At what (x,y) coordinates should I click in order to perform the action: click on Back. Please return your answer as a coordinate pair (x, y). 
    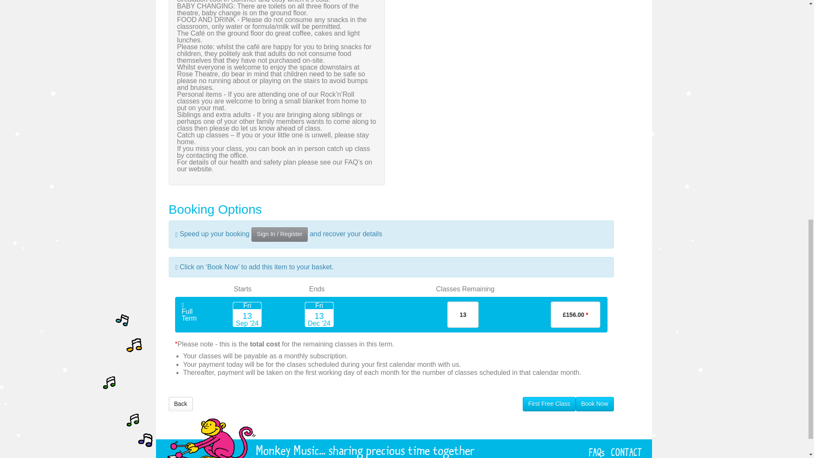
    Looking at the image, I should click on (181, 404).